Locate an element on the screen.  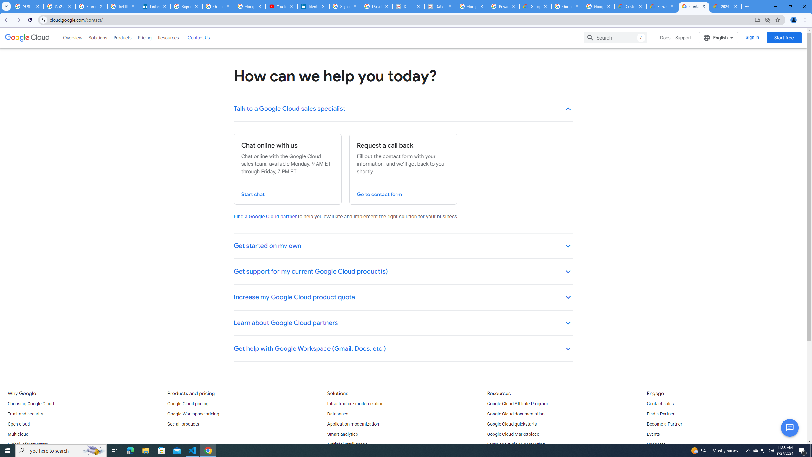
Get started on my own keyboard_arrow_down is located at coordinates (403, 246).